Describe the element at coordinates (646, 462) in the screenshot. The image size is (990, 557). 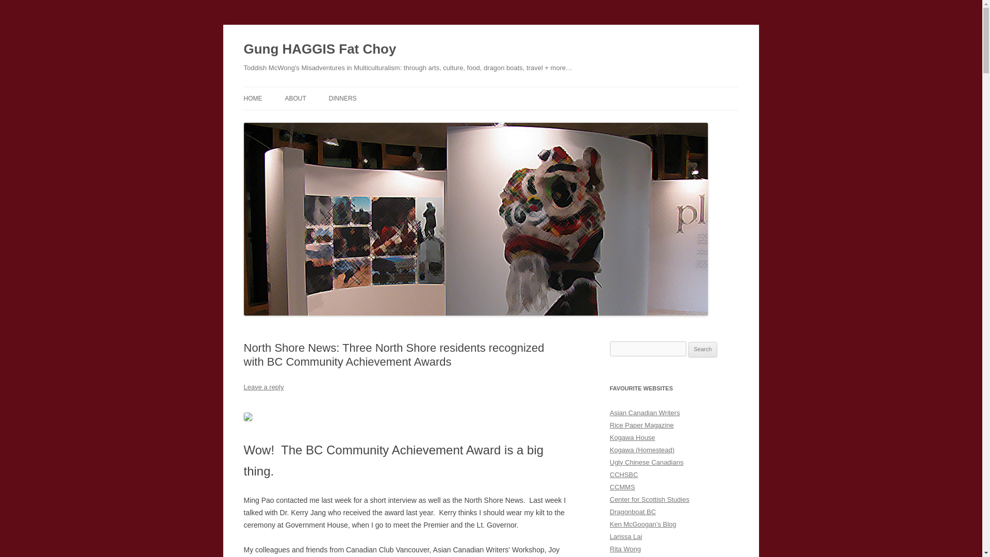
I see `Ugly Chinese Canadians` at that location.